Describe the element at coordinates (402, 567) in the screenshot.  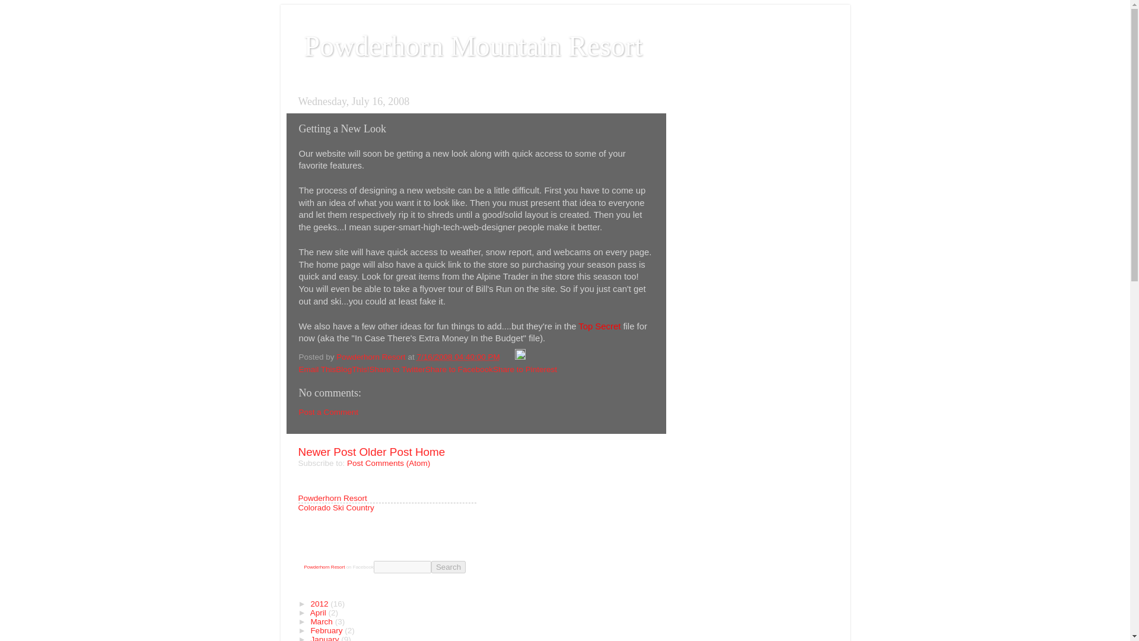
I see `search` at that location.